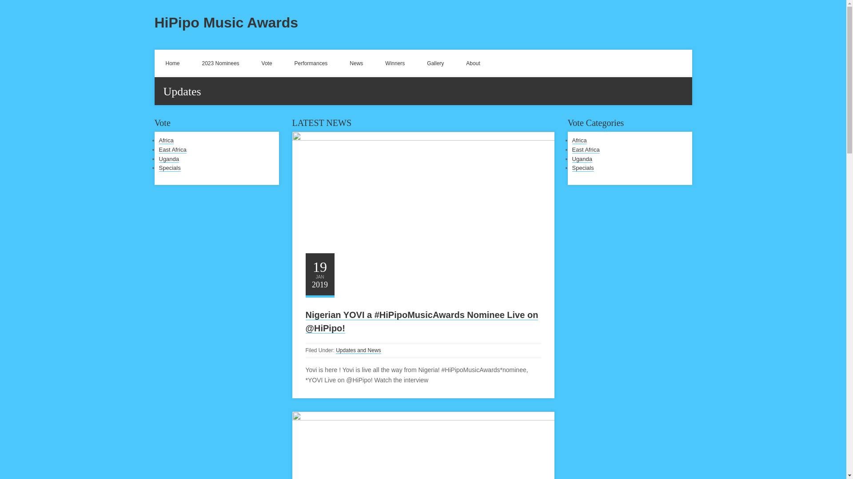 The width and height of the screenshot is (853, 479). I want to click on Winners, so click(395, 63).